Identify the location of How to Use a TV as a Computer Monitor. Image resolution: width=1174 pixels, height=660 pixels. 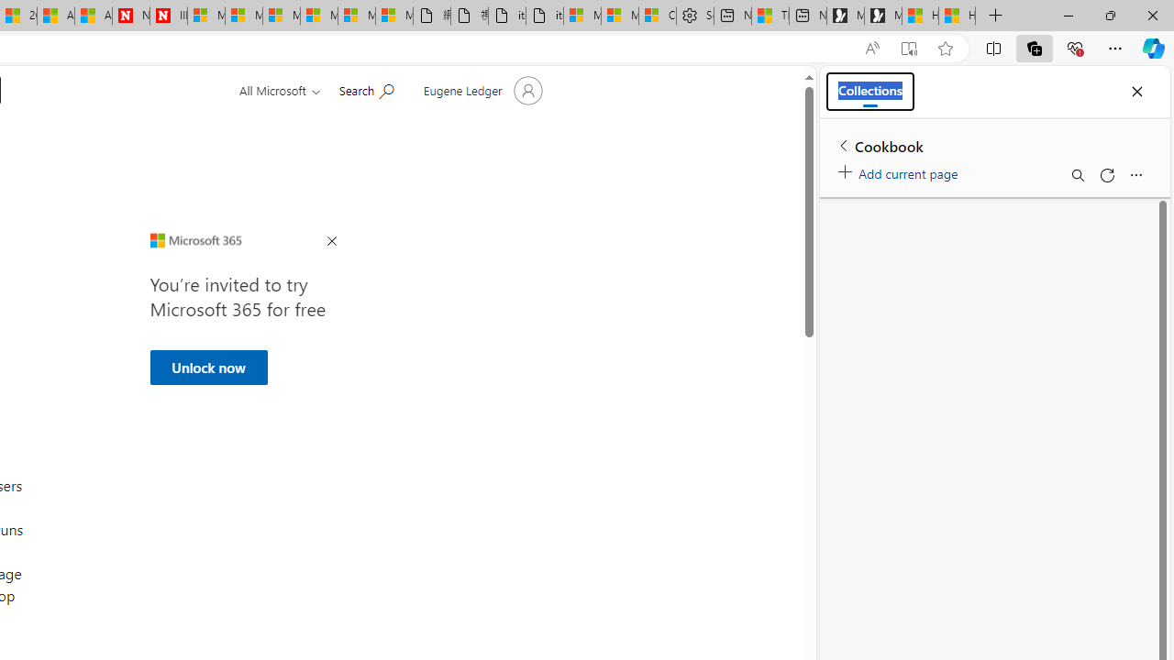
(958, 16).